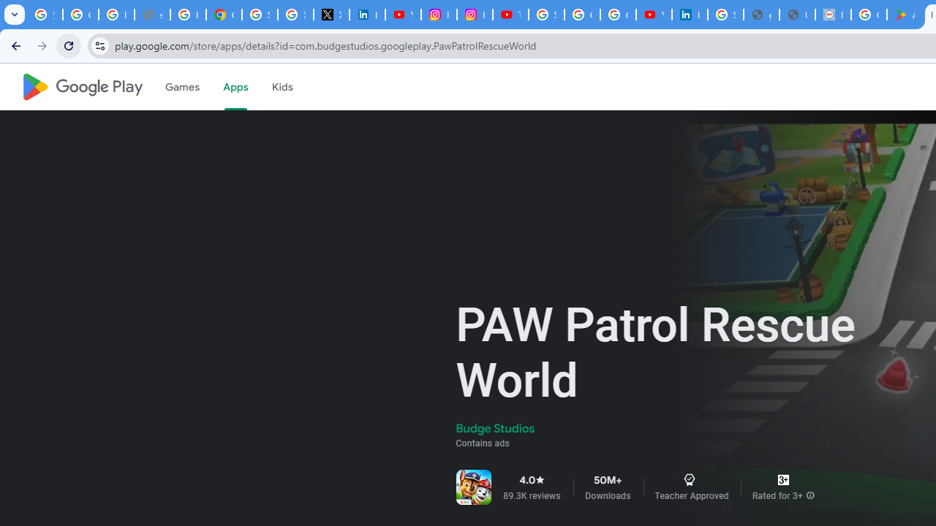 The height and width of the screenshot is (526, 936). Describe the element at coordinates (403, 15) in the screenshot. I see `YouTube Content Monetization Policies - How YouTube Works` at that location.